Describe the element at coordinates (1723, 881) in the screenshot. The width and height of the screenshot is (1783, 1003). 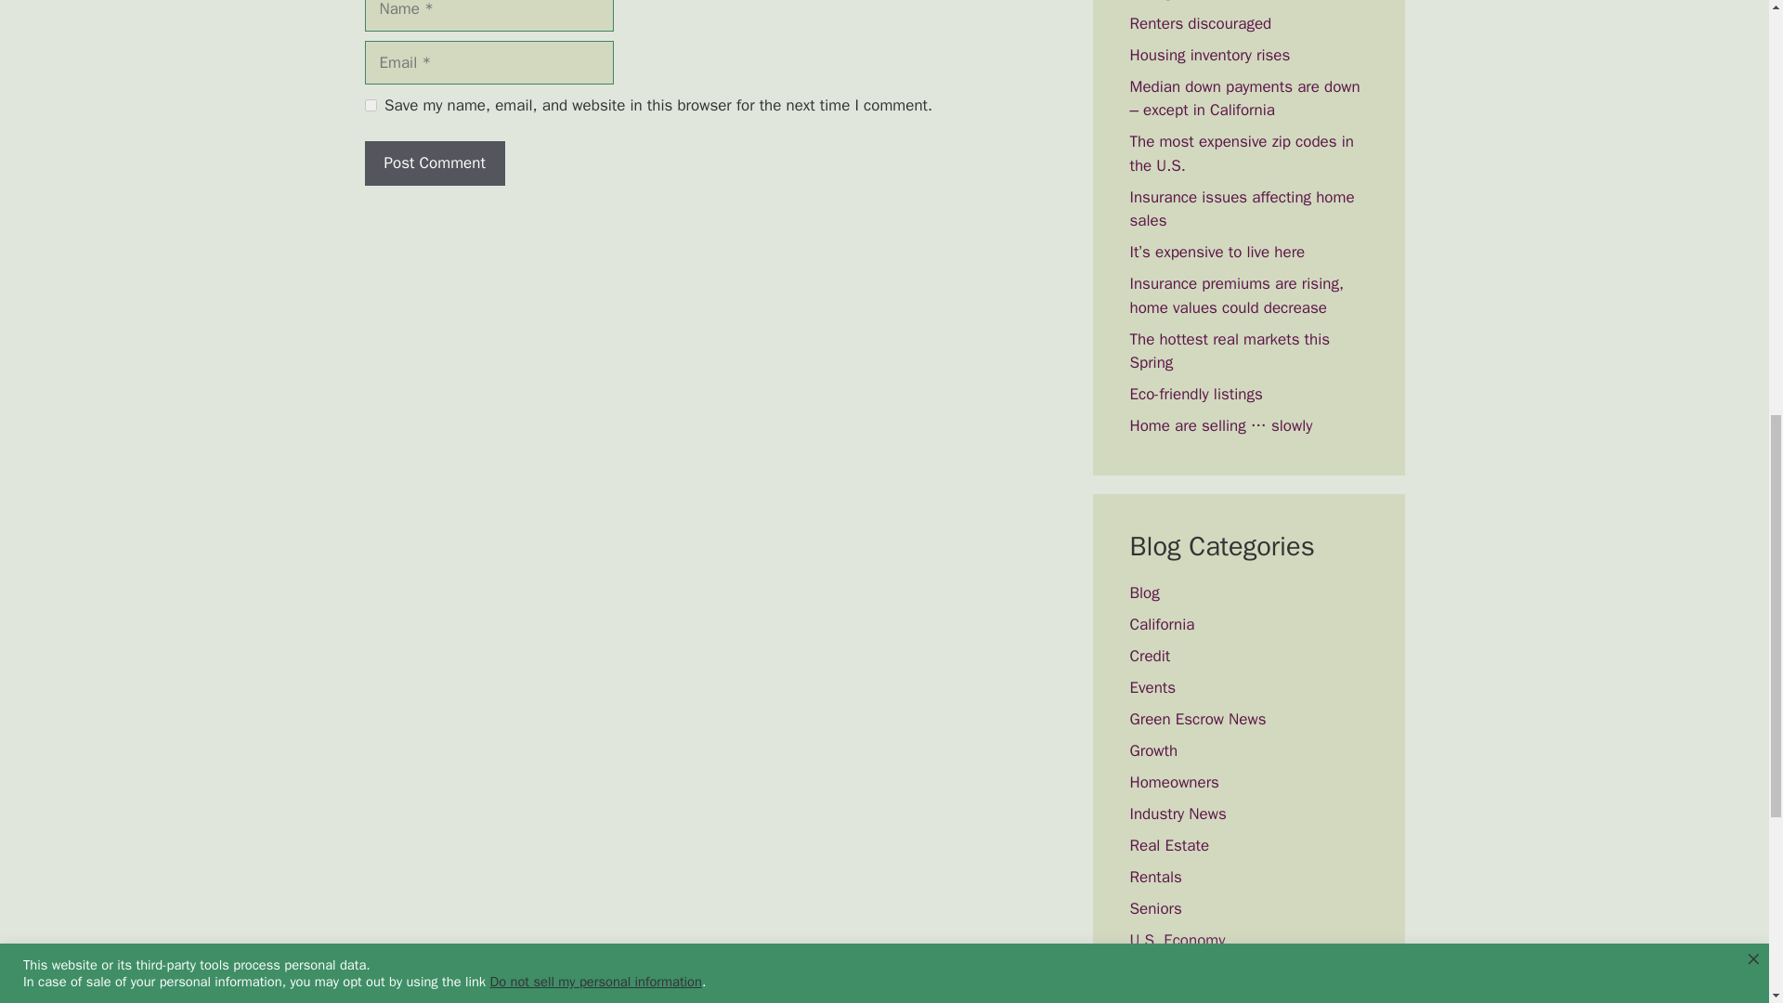
I see `Scroll back to top` at that location.